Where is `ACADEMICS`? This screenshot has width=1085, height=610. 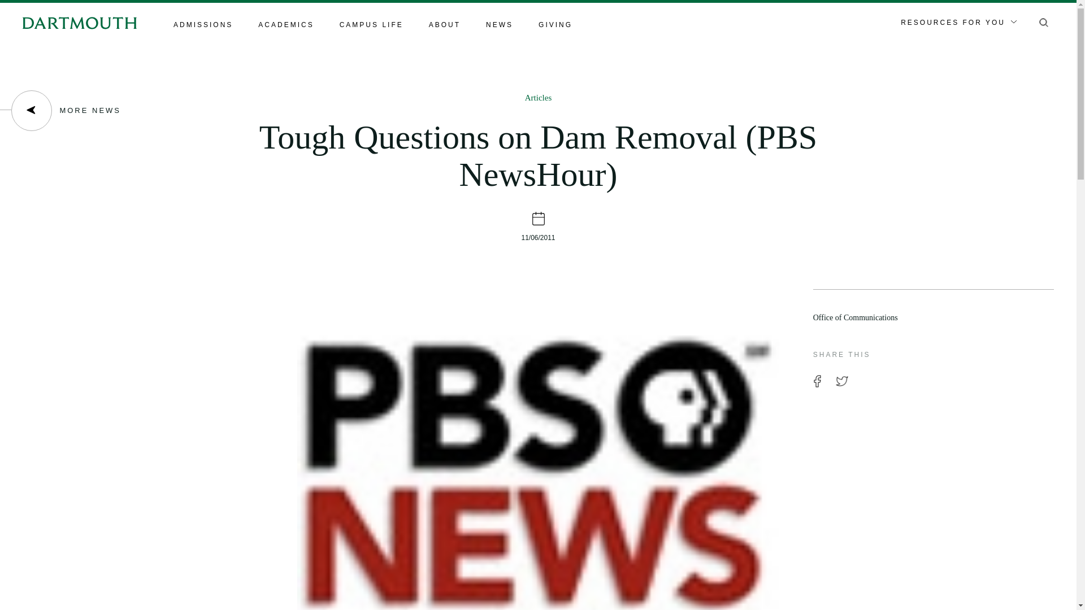 ACADEMICS is located at coordinates (285, 25).